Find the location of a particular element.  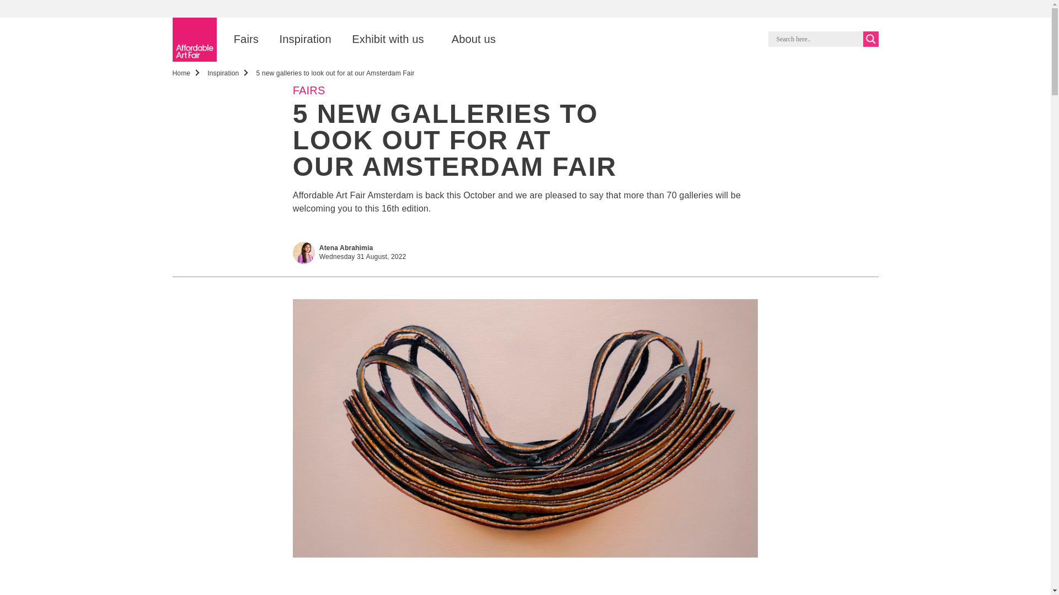

Fairs is located at coordinates (246, 40).